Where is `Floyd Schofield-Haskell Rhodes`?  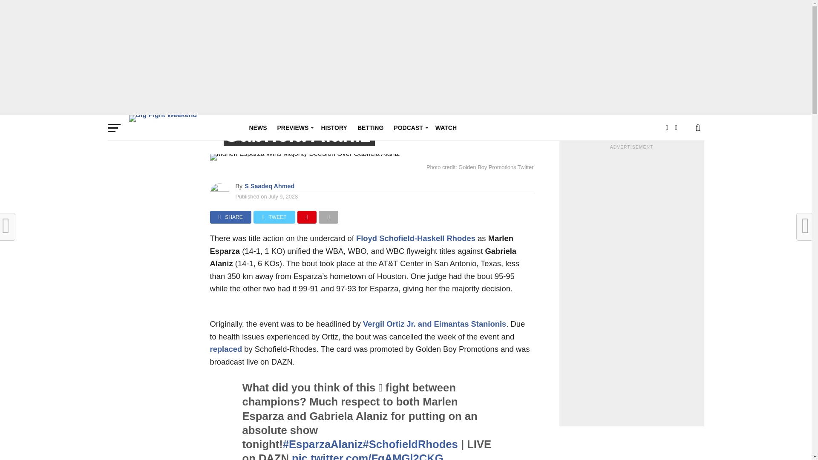
Floyd Schofield-Haskell Rhodes is located at coordinates (415, 238).